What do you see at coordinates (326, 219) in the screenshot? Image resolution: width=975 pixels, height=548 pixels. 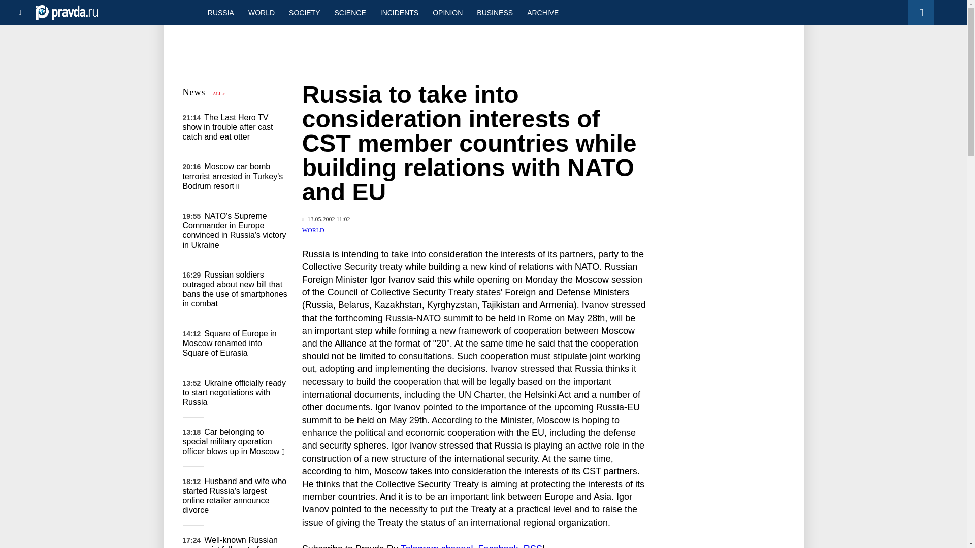 I see `Published` at bounding box center [326, 219].